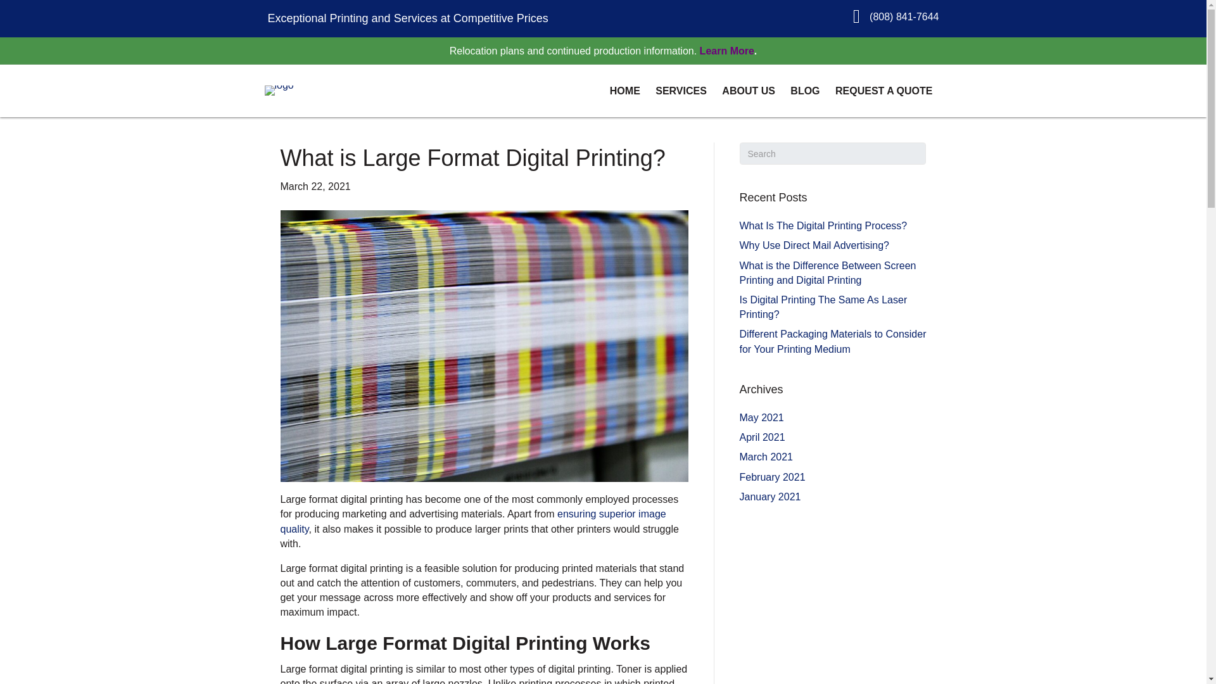 The height and width of the screenshot is (684, 1216). What do you see at coordinates (681, 91) in the screenshot?
I see `SERVICES` at bounding box center [681, 91].